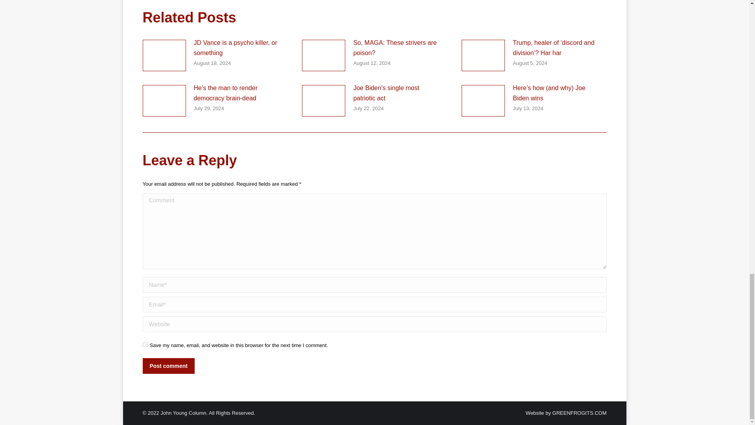  Describe the element at coordinates (238, 48) in the screenshot. I see `JD Vance is a psycho killer, or something` at that location.